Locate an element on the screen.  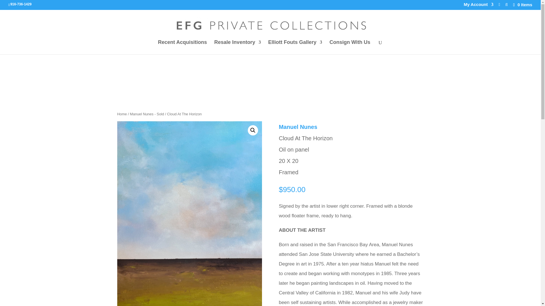
0 Items is located at coordinates (522, 5).